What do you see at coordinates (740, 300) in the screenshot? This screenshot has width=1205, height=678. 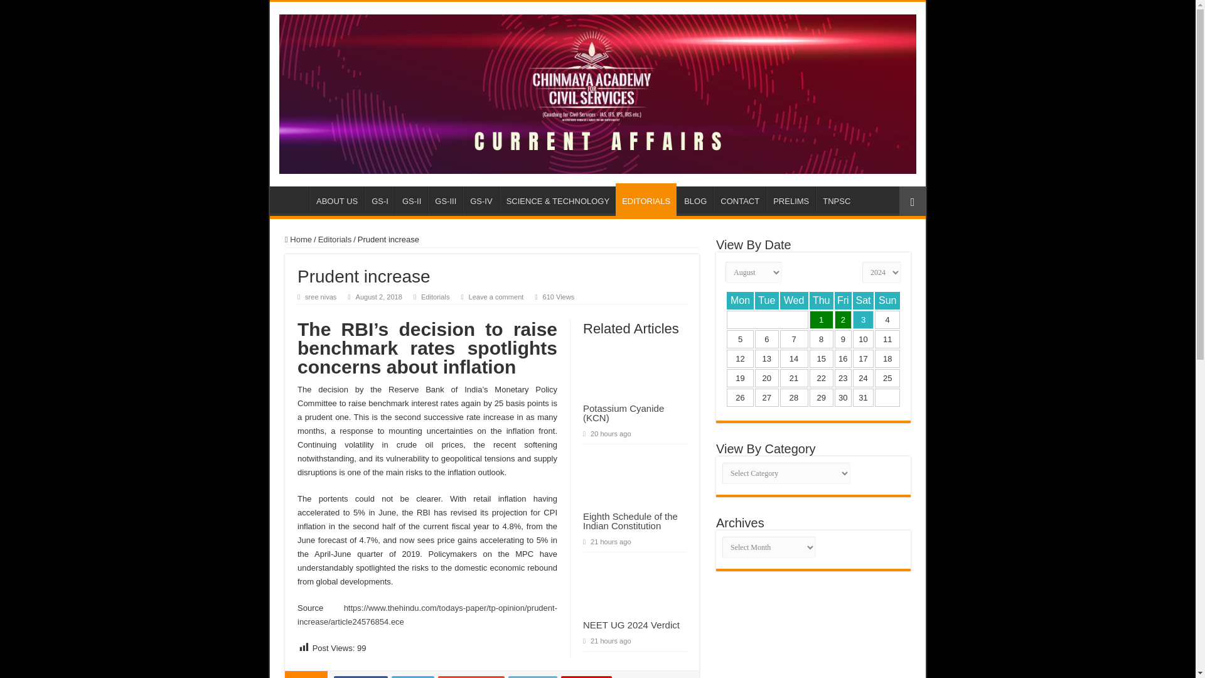 I see `Monday` at bounding box center [740, 300].